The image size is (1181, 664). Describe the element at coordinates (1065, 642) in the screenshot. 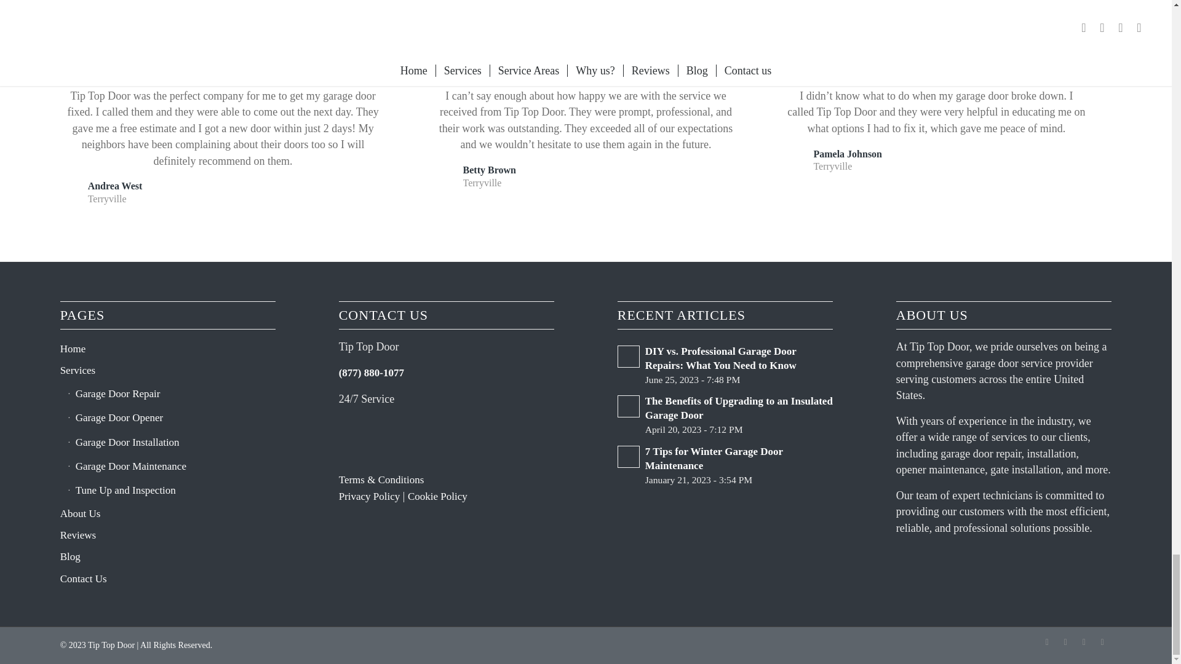

I see `LinkedIn` at that location.